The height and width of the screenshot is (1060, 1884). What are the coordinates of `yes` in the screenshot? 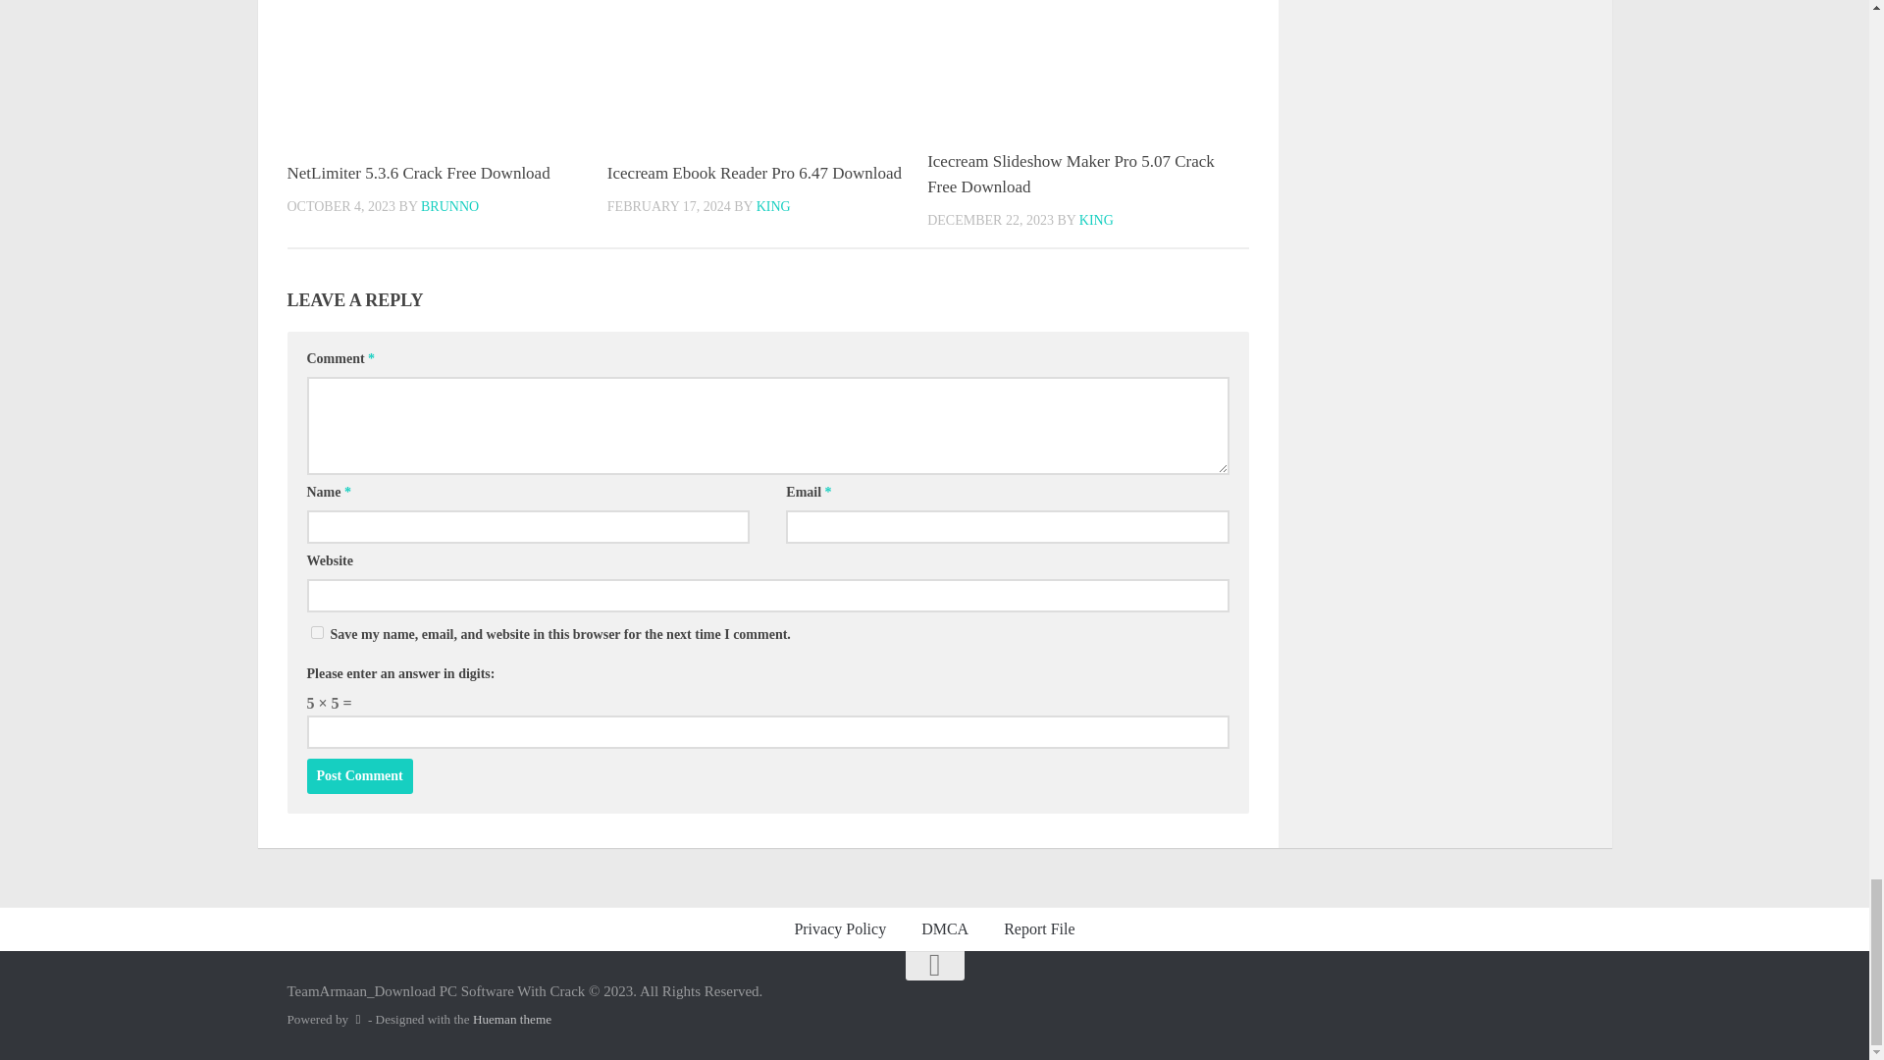 It's located at (316, 632).